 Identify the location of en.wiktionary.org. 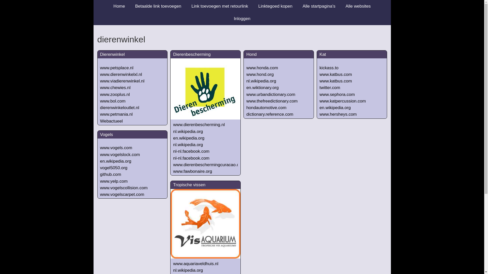
(262, 88).